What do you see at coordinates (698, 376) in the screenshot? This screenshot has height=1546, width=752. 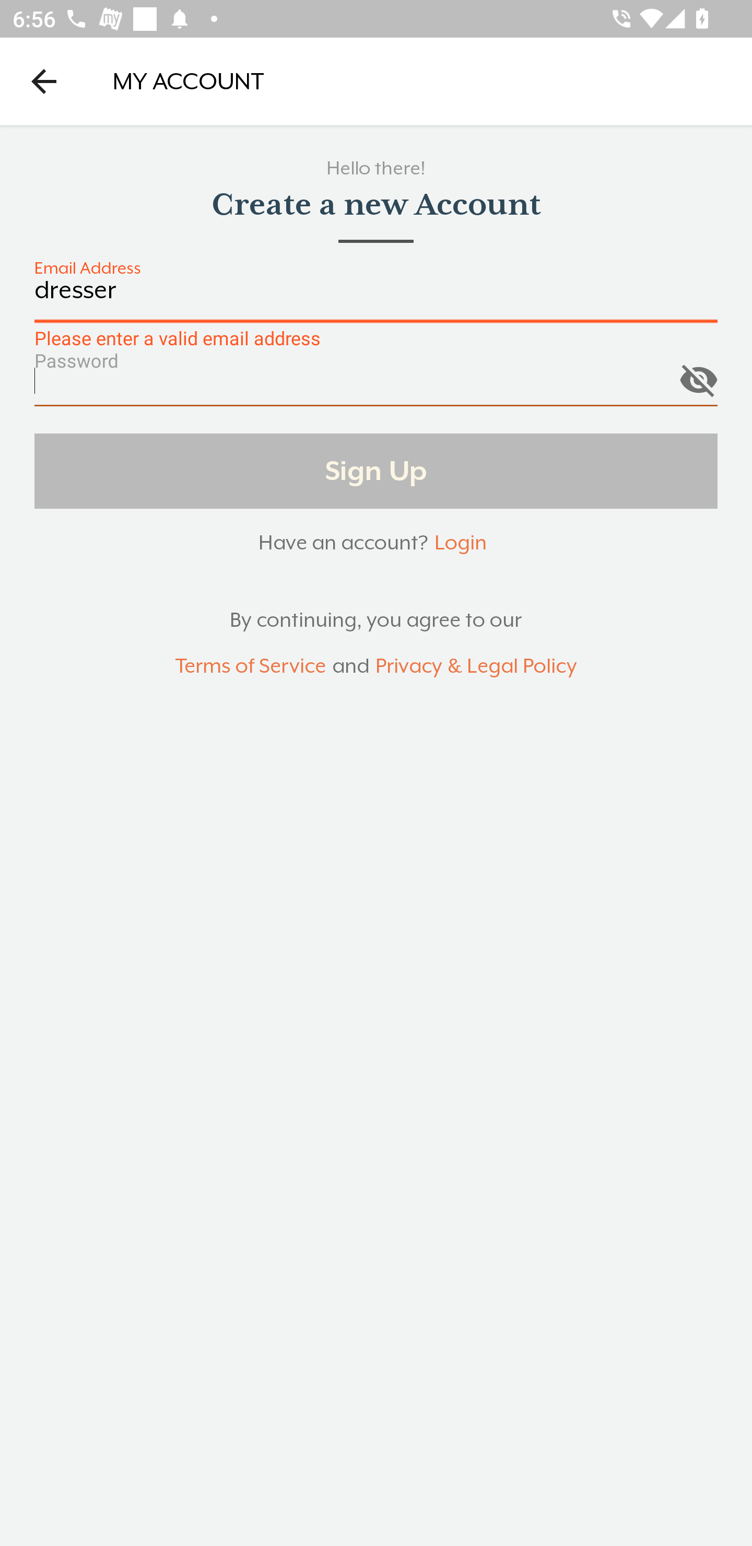 I see `` at bounding box center [698, 376].